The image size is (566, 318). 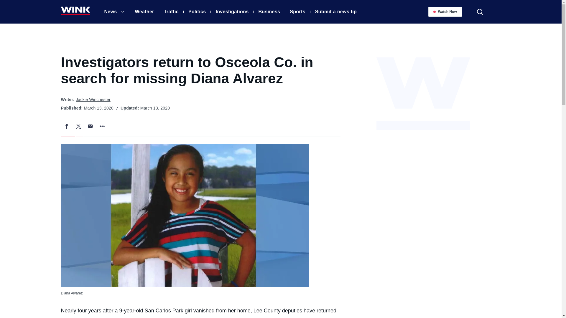 I want to click on WINK News, so click(x=75, y=13).